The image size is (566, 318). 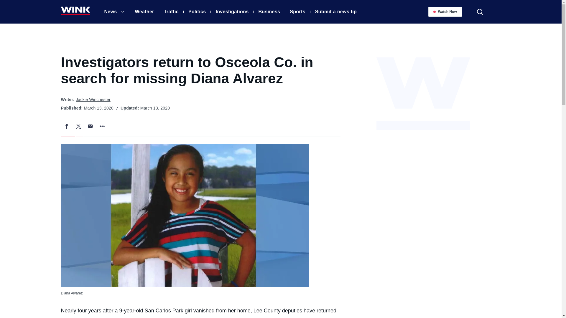 I want to click on WINK News, so click(x=75, y=13).